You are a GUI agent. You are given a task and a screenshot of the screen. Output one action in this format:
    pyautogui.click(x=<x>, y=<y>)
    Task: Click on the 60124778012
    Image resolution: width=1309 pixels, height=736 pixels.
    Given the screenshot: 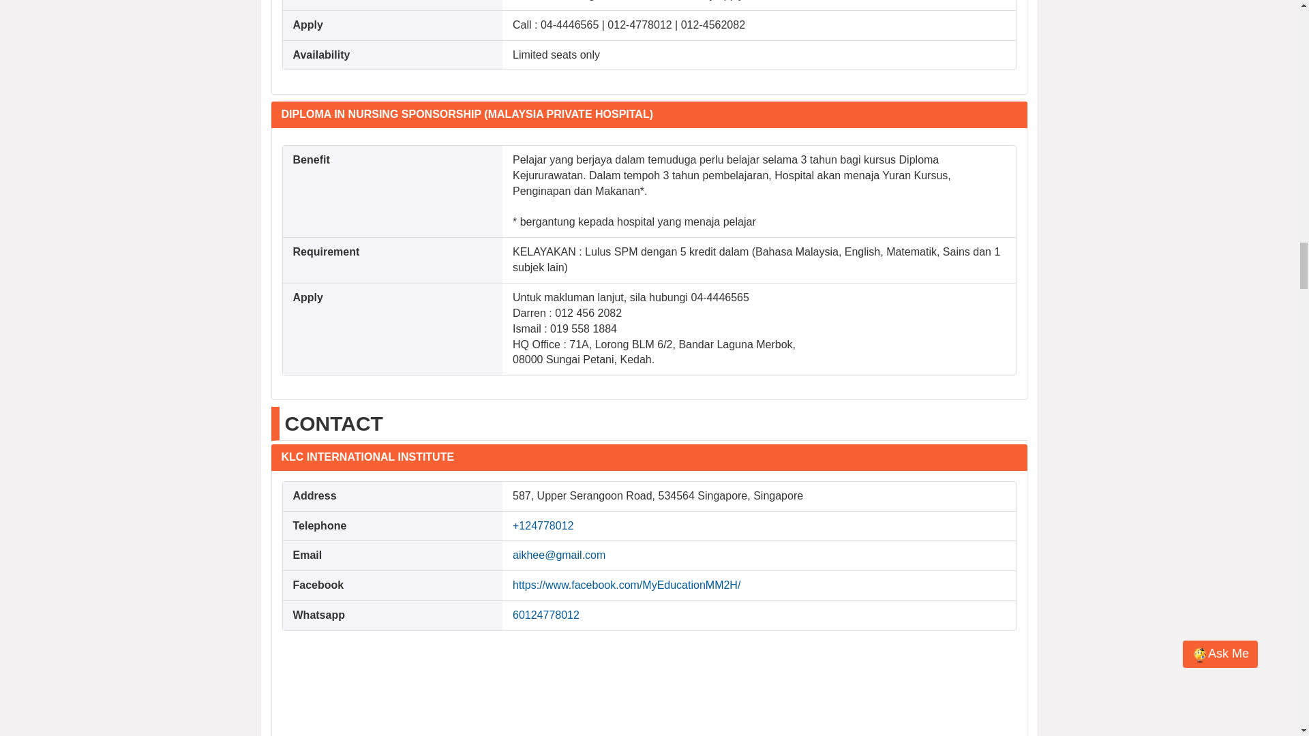 What is the action you would take?
    pyautogui.click(x=546, y=615)
    